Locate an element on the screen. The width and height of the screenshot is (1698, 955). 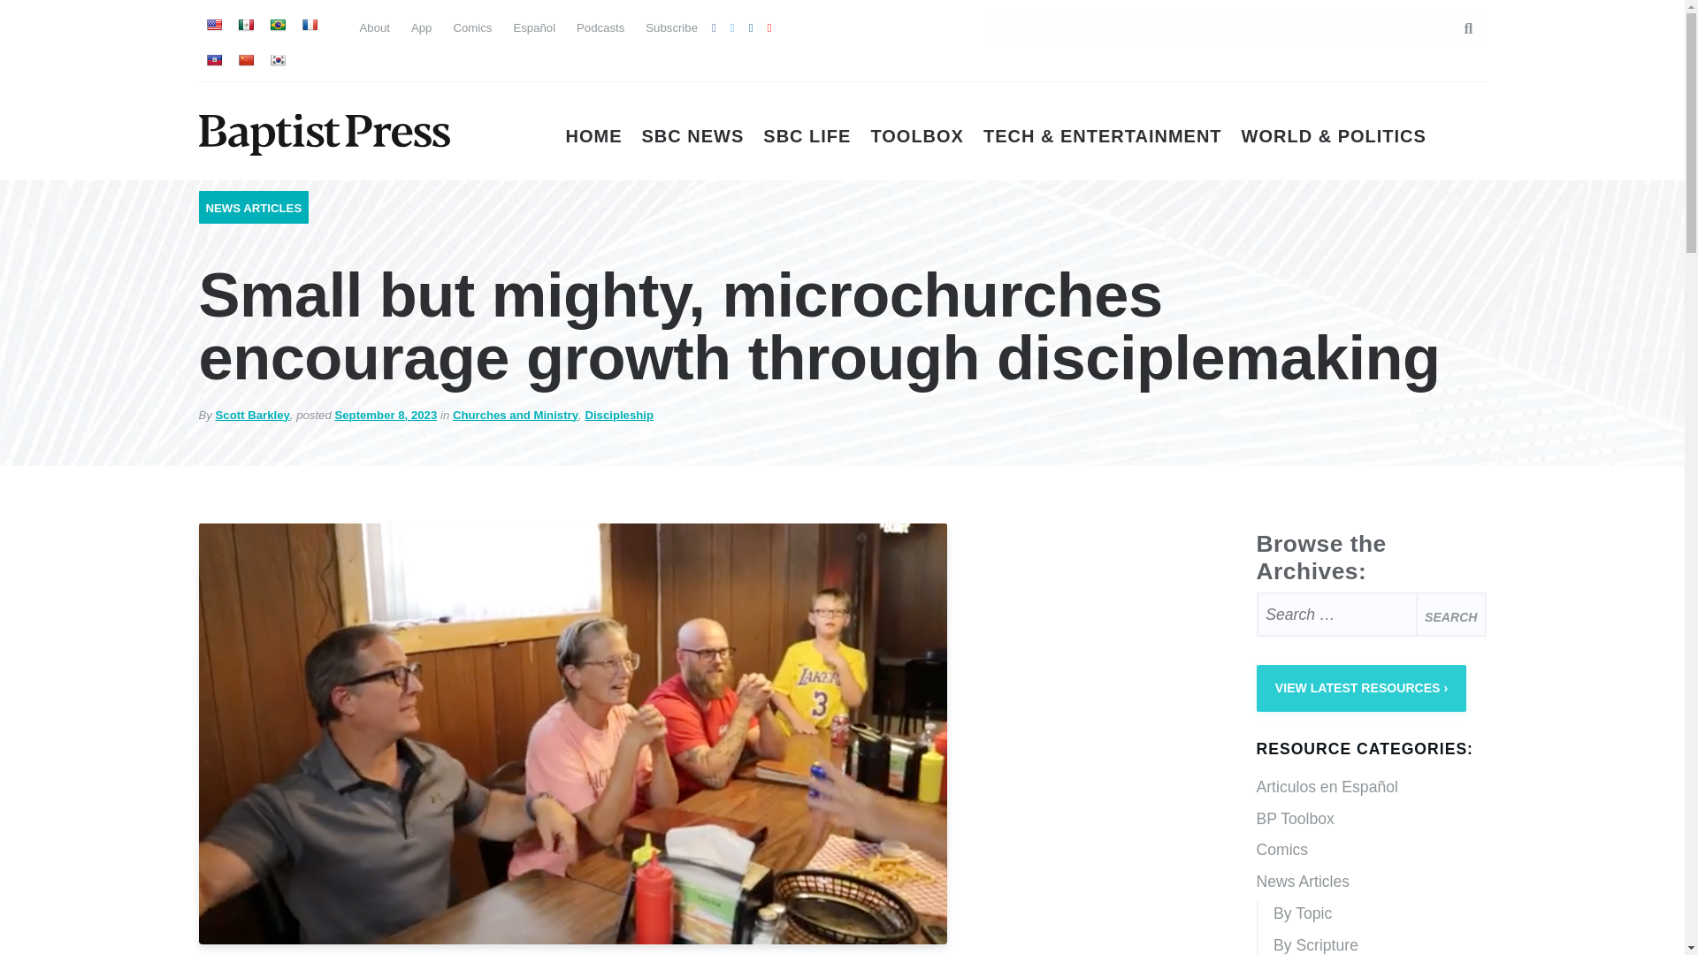
September 8, 2023 is located at coordinates (386, 416).